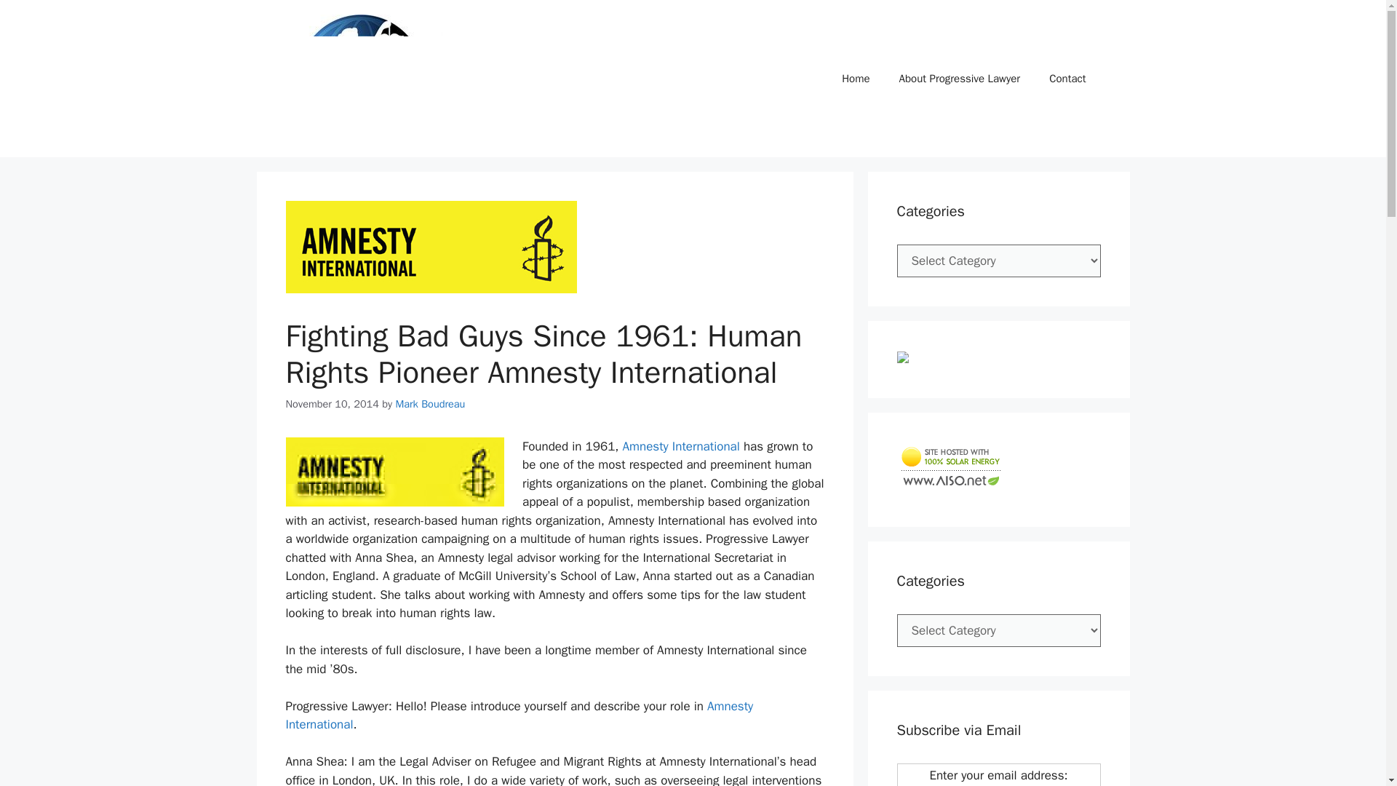 The height and width of the screenshot is (786, 1397). I want to click on About Progressive Lawyer, so click(959, 79).